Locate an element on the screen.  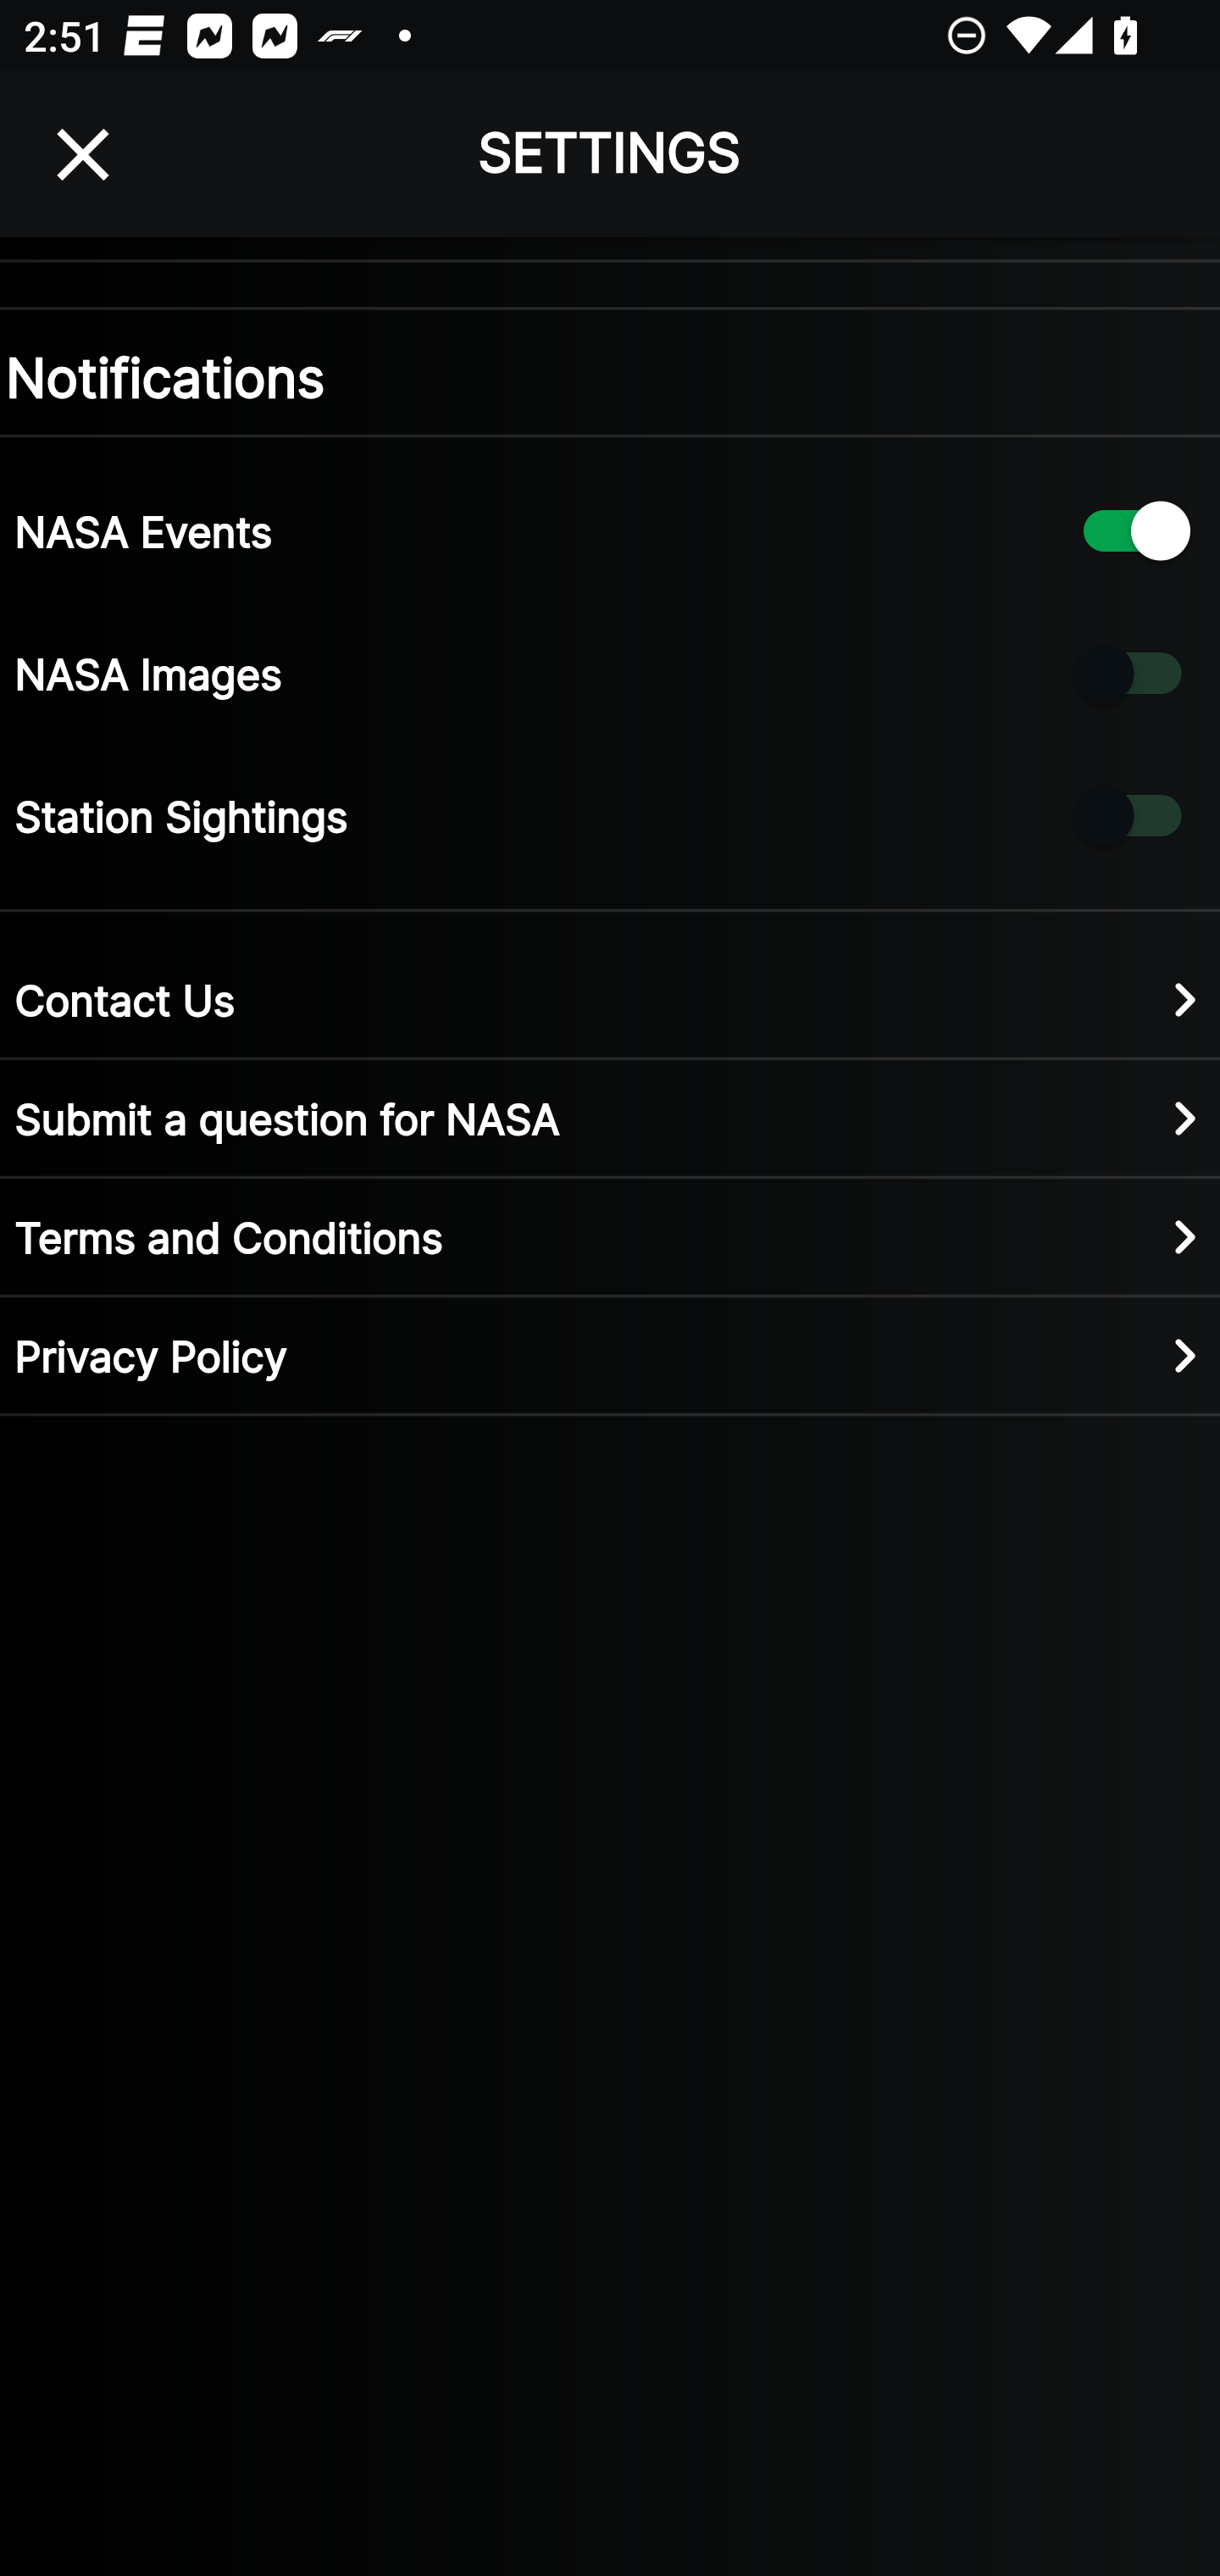
Submit a question for NASA is located at coordinates (610, 1117).